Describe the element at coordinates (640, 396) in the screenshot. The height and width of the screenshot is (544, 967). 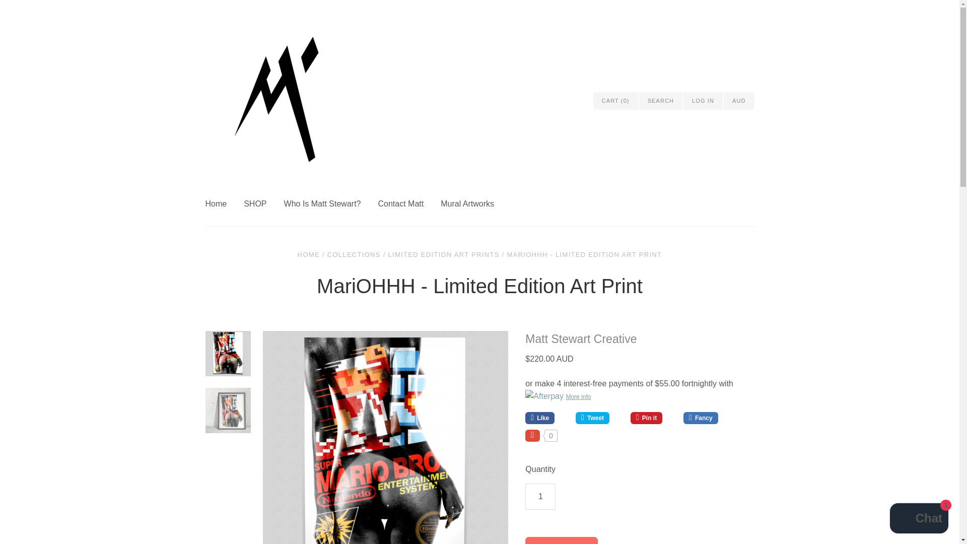
I see `More info` at that location.